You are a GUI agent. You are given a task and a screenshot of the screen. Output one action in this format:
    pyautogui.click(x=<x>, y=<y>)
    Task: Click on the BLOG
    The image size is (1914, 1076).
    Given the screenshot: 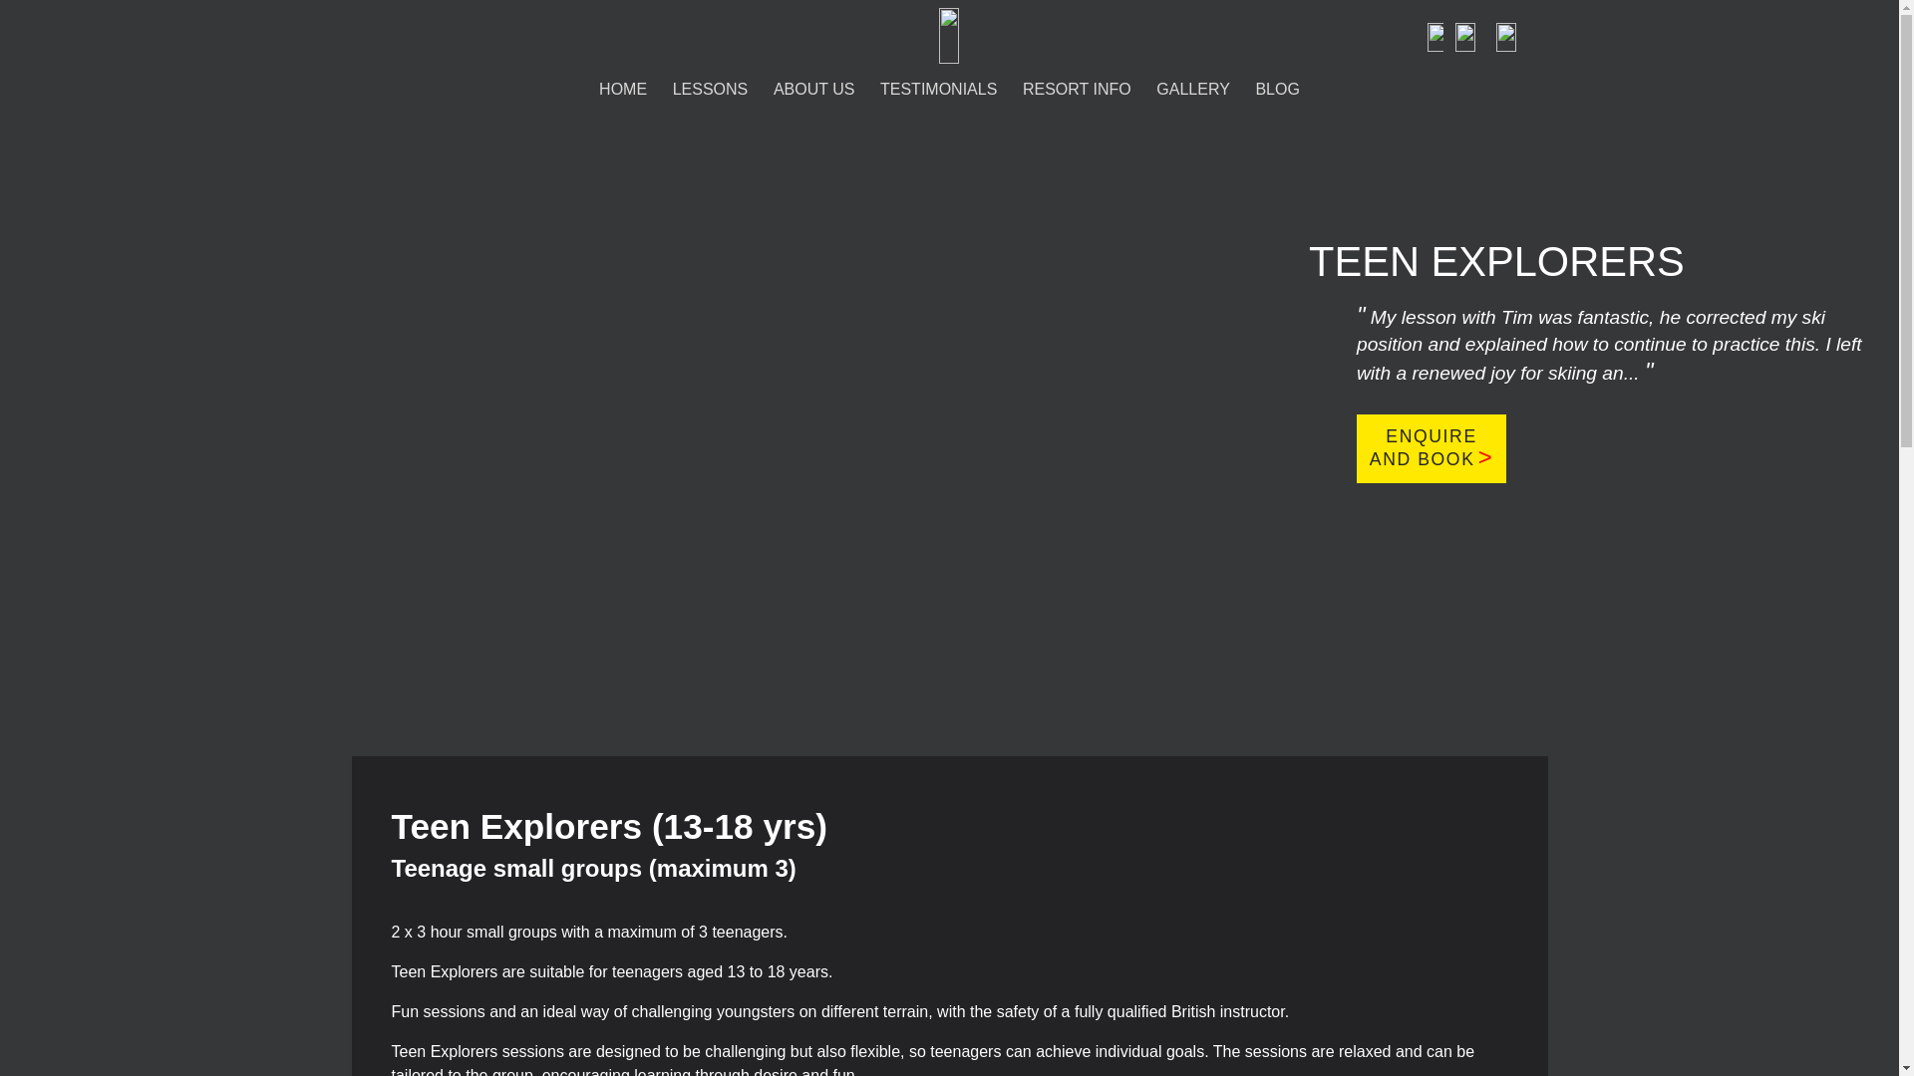 What is the action you would take?
    pyautogui.click(x=1278, y=90)
    